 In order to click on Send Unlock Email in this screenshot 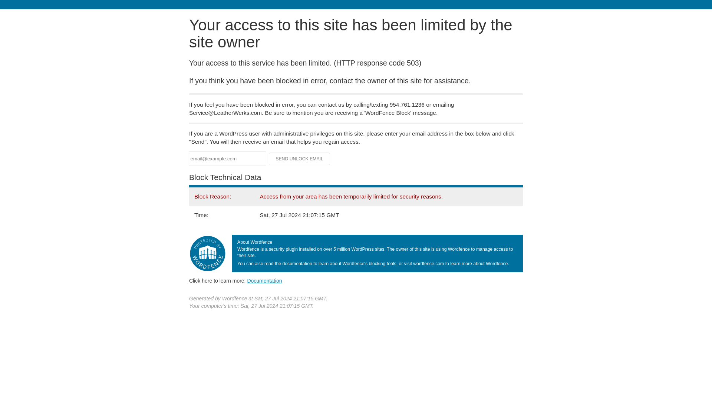, I will do `click(300, 159)`.